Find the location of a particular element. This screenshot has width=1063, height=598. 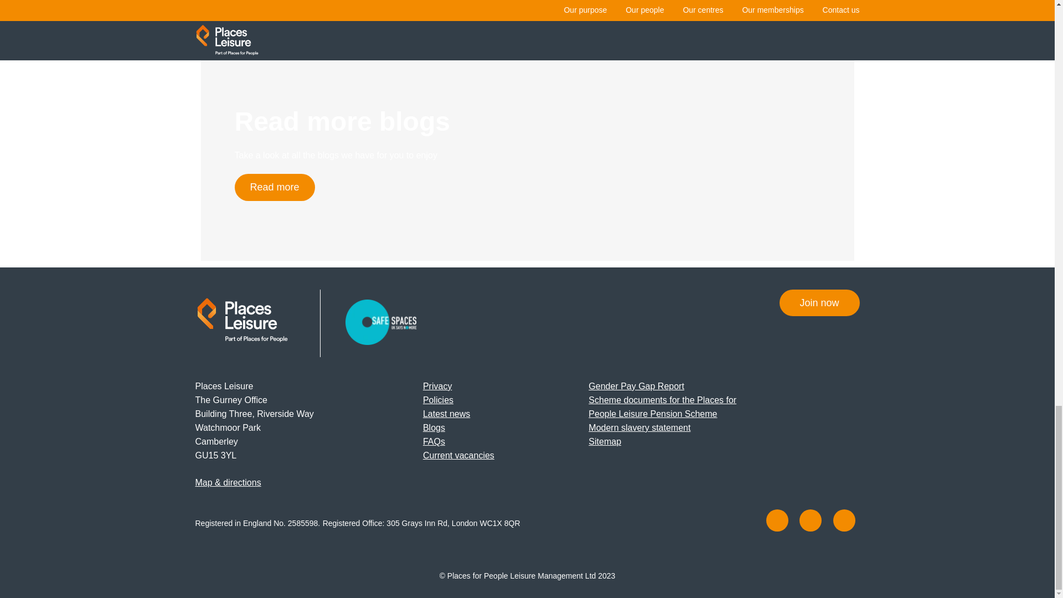

Blogs is located at coordinates (434, 427).